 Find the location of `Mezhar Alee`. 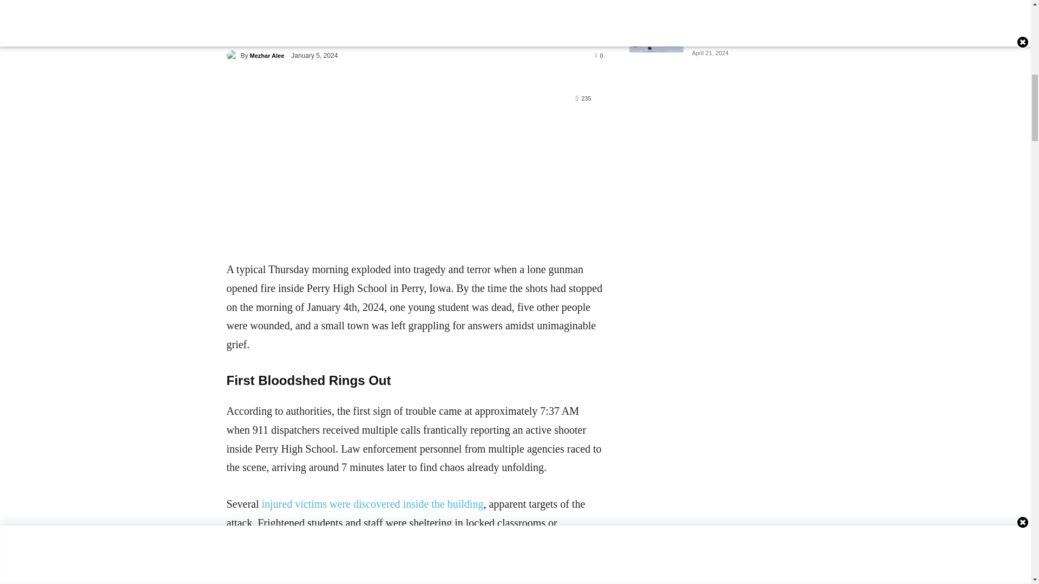

Mezhar Alee is located at coordinates (267, 55).